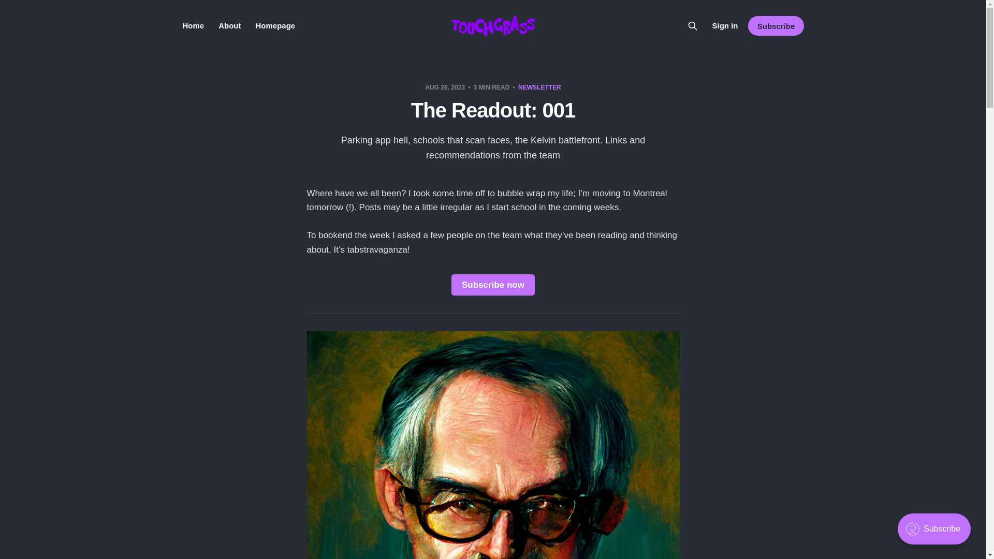 This screenshot has height=559, width=994. Describe the element at coordinates (493, 285) in the screenshot. I see `Subscribe now` at that location.